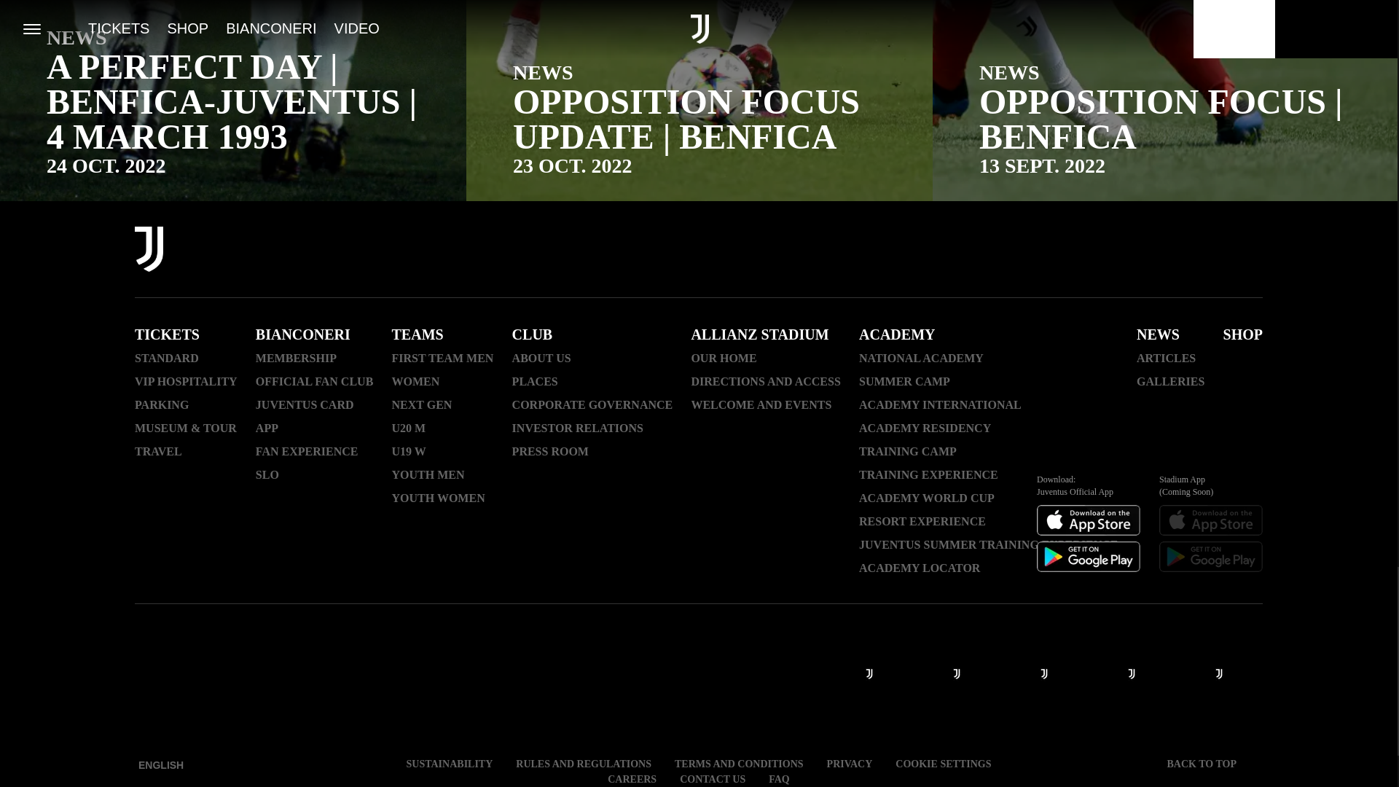 Image resolution: width=1399 pixels, height=787 pixels. Describe the element at coordinates (985, 251) in the screenshot. I see `Facebook` at that location.